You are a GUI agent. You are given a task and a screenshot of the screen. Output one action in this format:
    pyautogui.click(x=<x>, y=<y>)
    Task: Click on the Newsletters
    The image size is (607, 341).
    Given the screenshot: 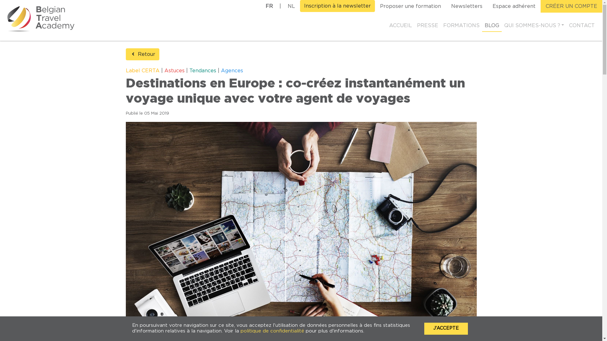 What is the action you would take?
    pyautogui.click(x=467, y=6)
    